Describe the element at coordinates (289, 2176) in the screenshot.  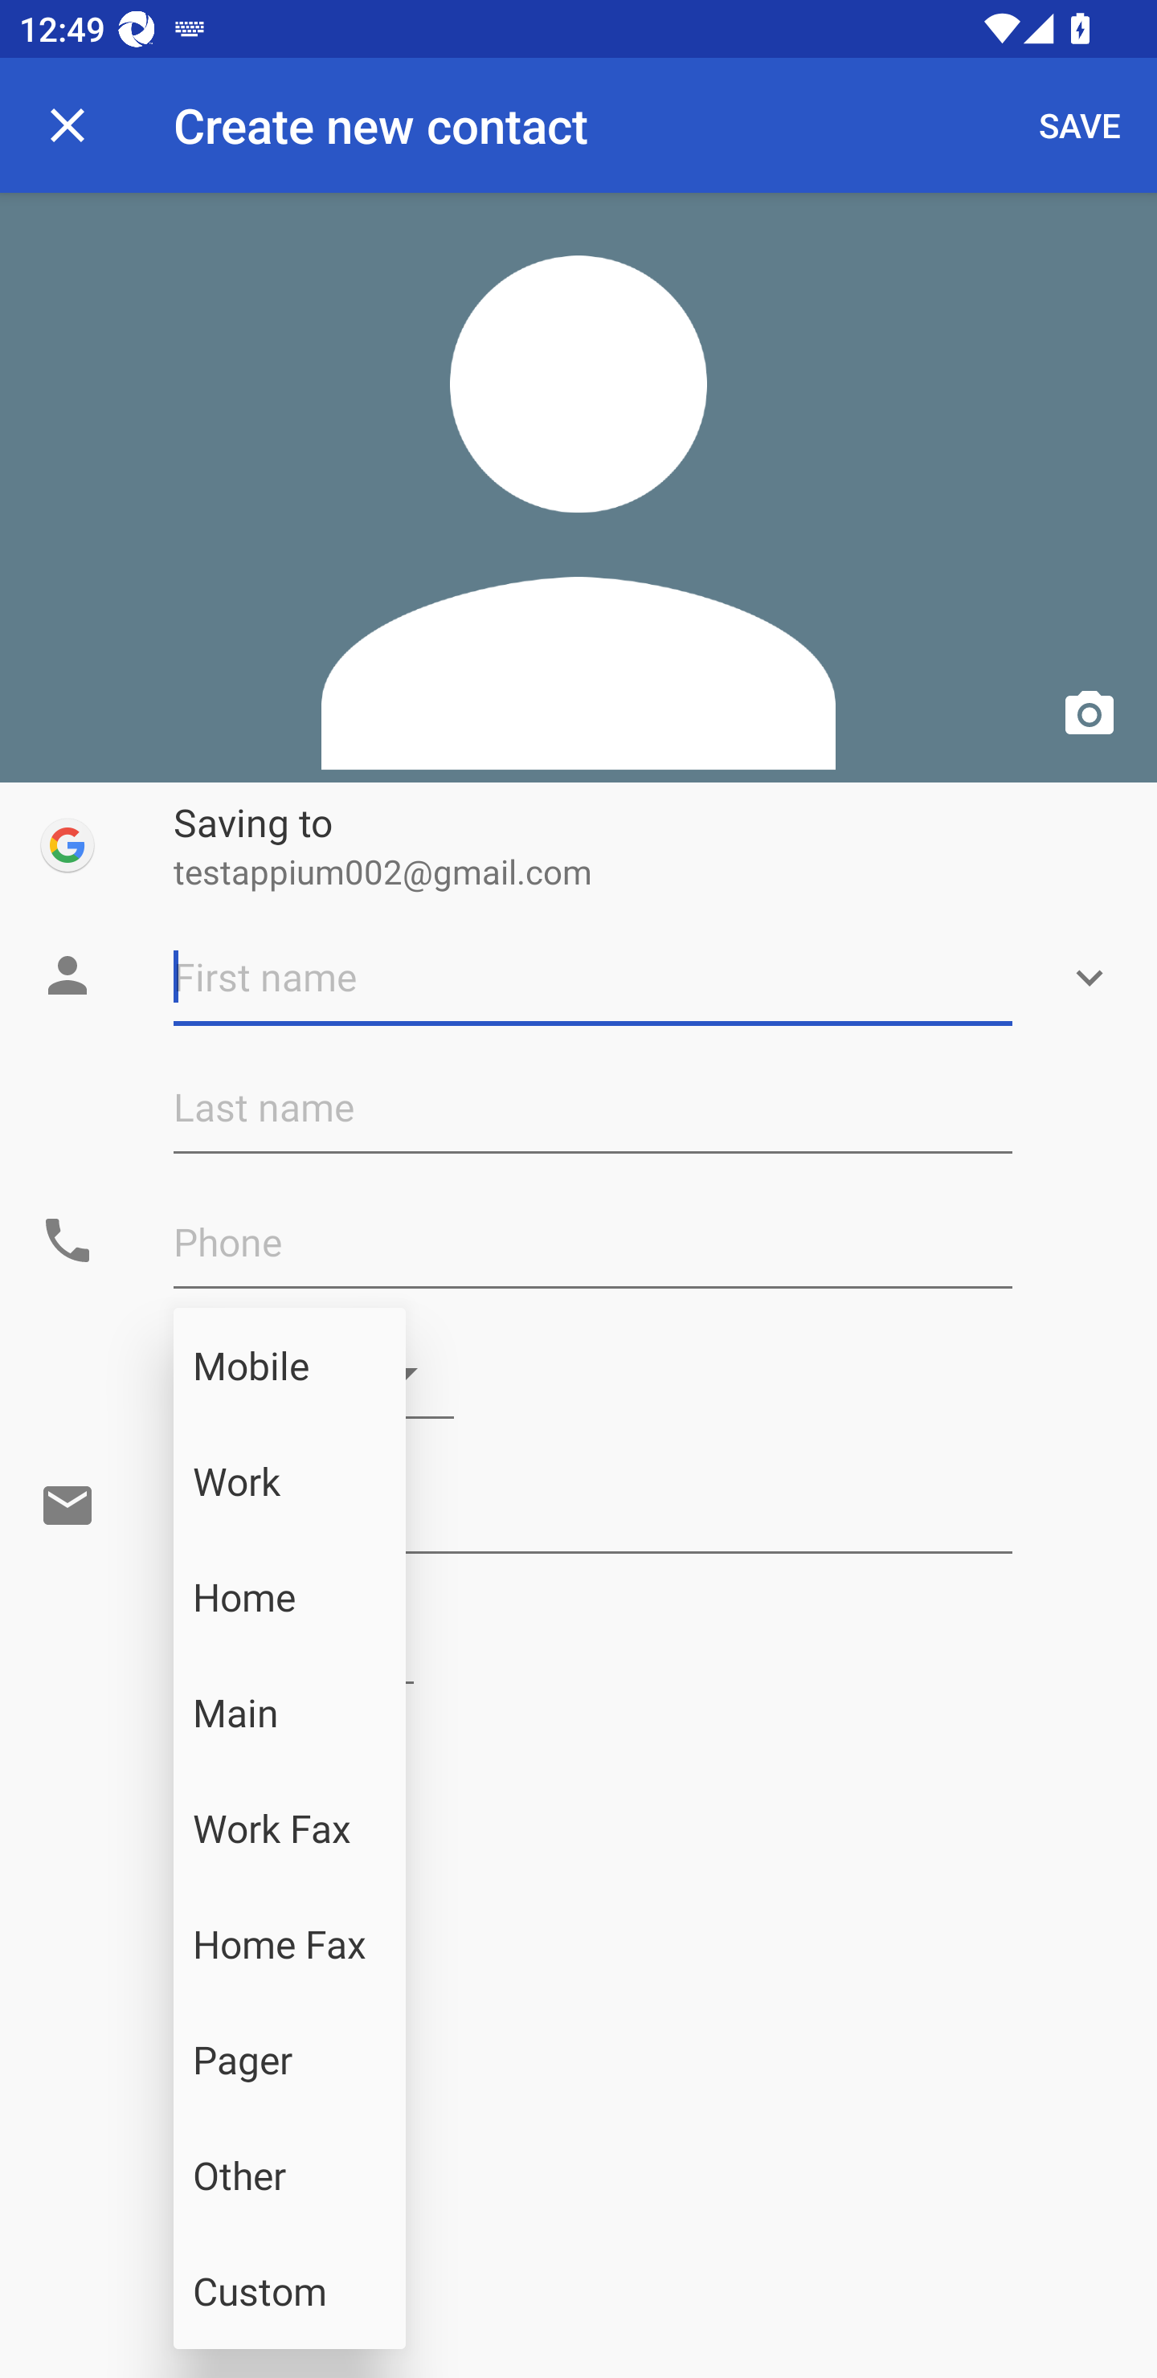
I see `Other` at that location.